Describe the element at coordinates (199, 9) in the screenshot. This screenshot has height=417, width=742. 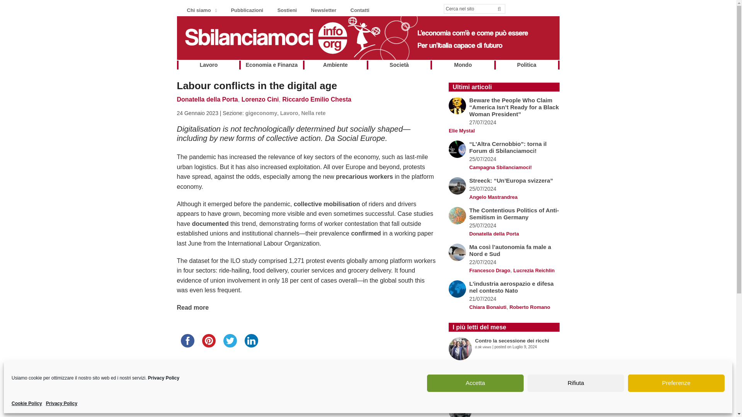
I see `Chi siamo` at that location.